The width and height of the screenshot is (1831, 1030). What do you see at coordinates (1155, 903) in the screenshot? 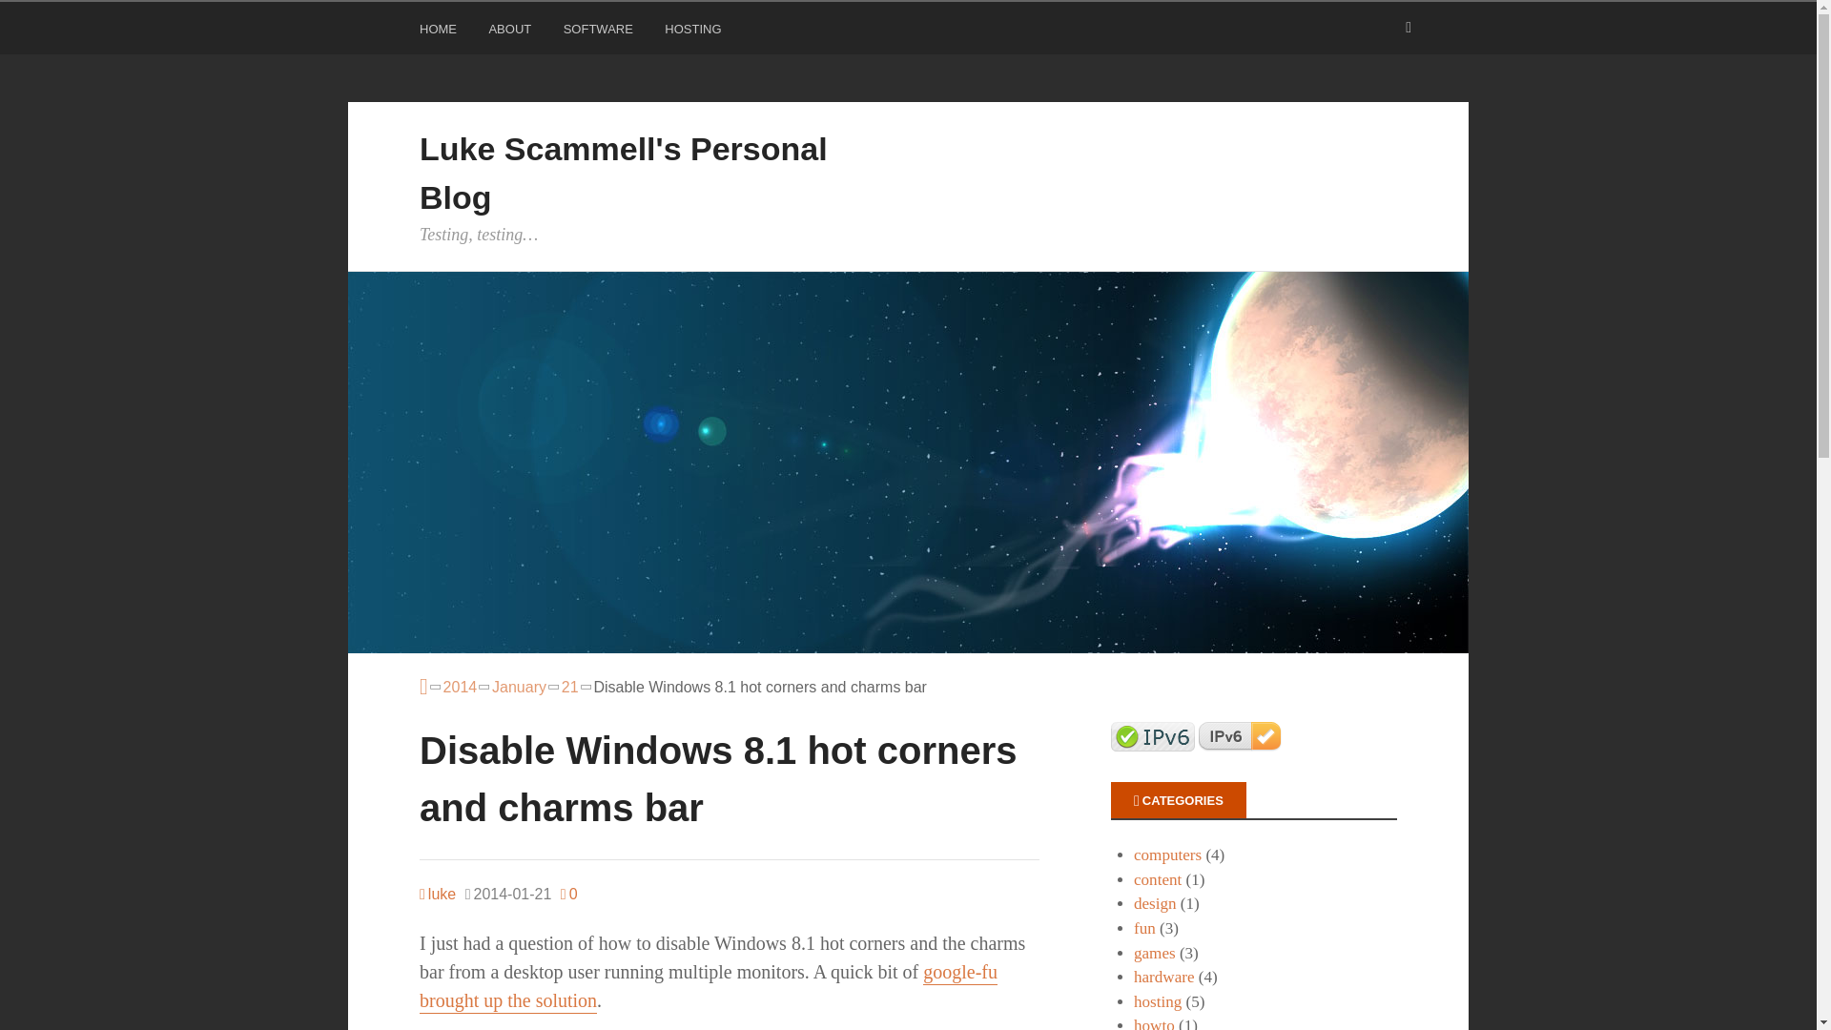
I see `design` at bounding box center [1155, 903].